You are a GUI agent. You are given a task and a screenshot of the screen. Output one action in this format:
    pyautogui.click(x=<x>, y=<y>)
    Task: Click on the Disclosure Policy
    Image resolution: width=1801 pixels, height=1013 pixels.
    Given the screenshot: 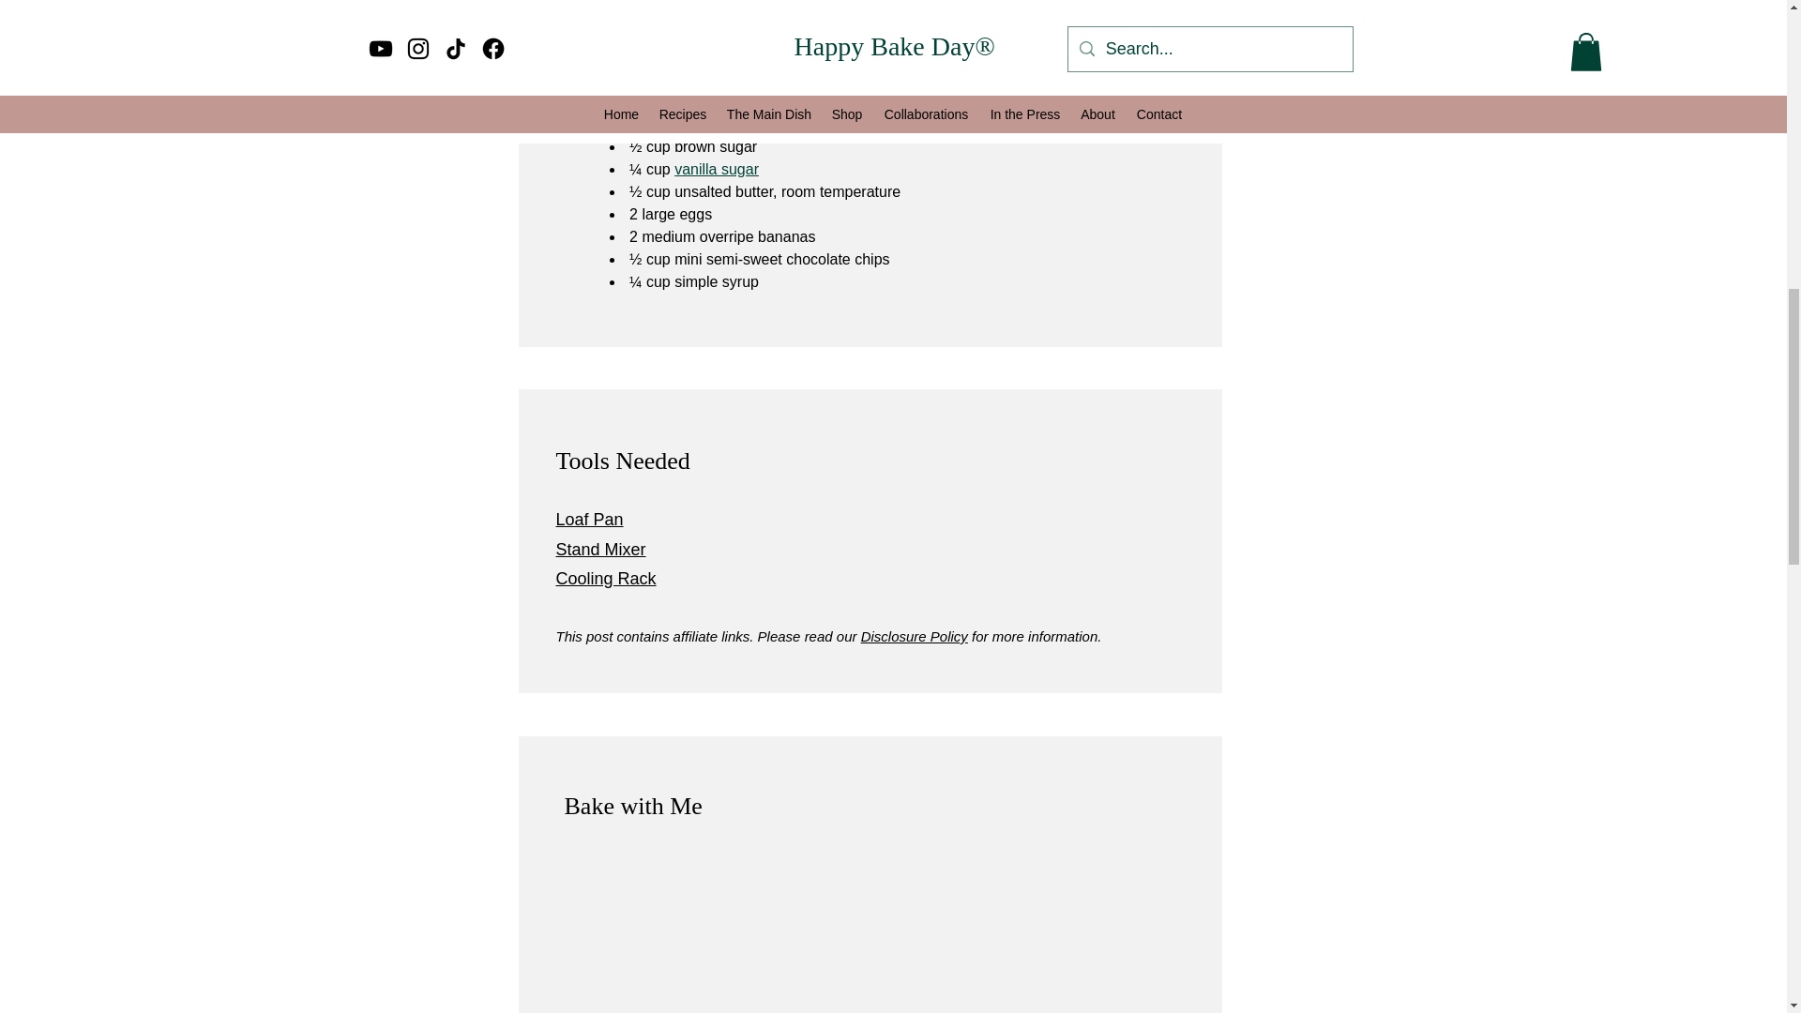 What is the action you would take?
    pyautogui.click(x=914, y=636)
    